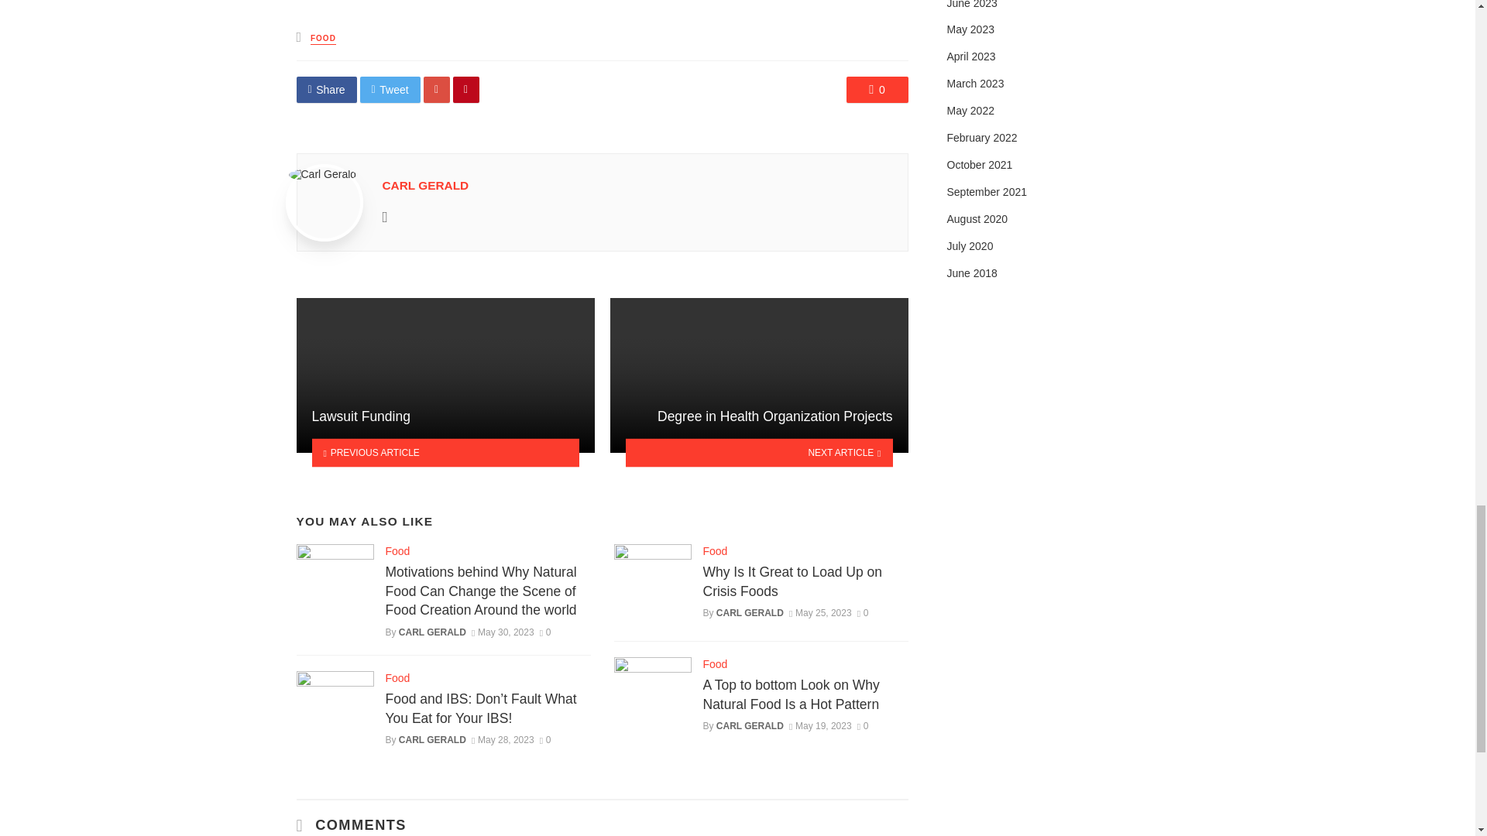 The height and width of the screenshot is (836, 1487). What do you see at coordinates (877, 90) in the screenshot?
I see `0` at bounding box center [877, 90].